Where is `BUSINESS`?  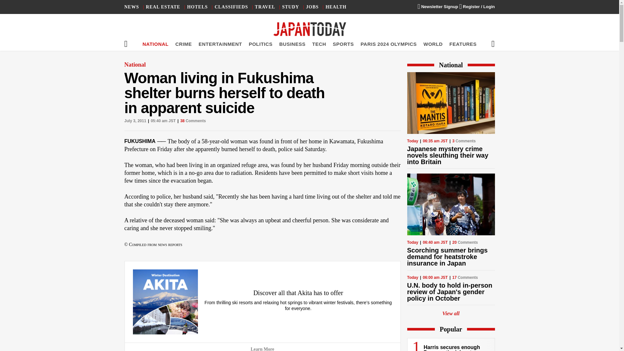 BUSINESS is located at coordinates (292, 44).